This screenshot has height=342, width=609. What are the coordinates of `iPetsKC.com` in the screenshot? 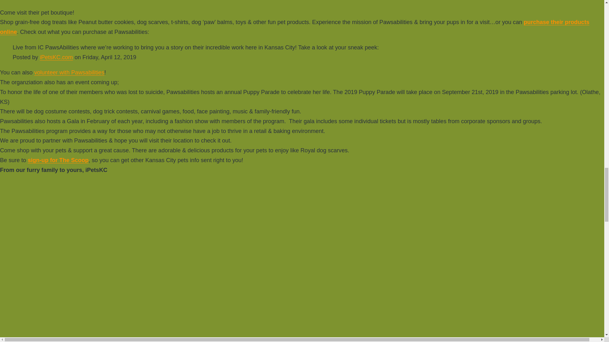 It's located at (56, 57).